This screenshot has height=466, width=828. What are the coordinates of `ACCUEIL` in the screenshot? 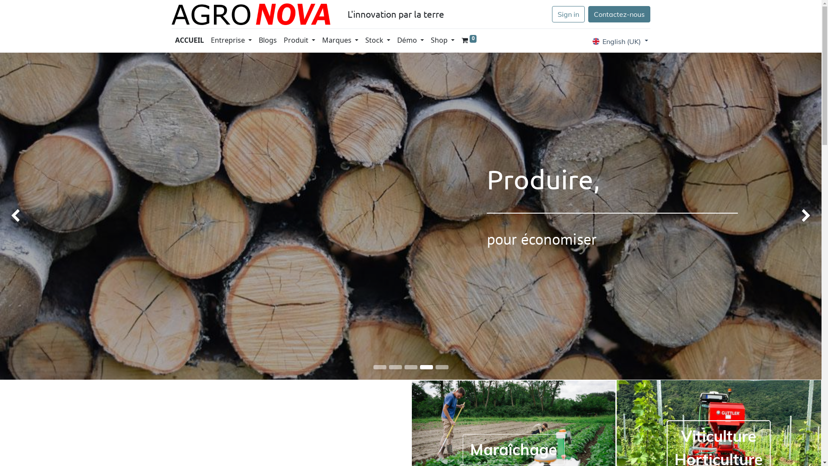 It's located at (190, 41).